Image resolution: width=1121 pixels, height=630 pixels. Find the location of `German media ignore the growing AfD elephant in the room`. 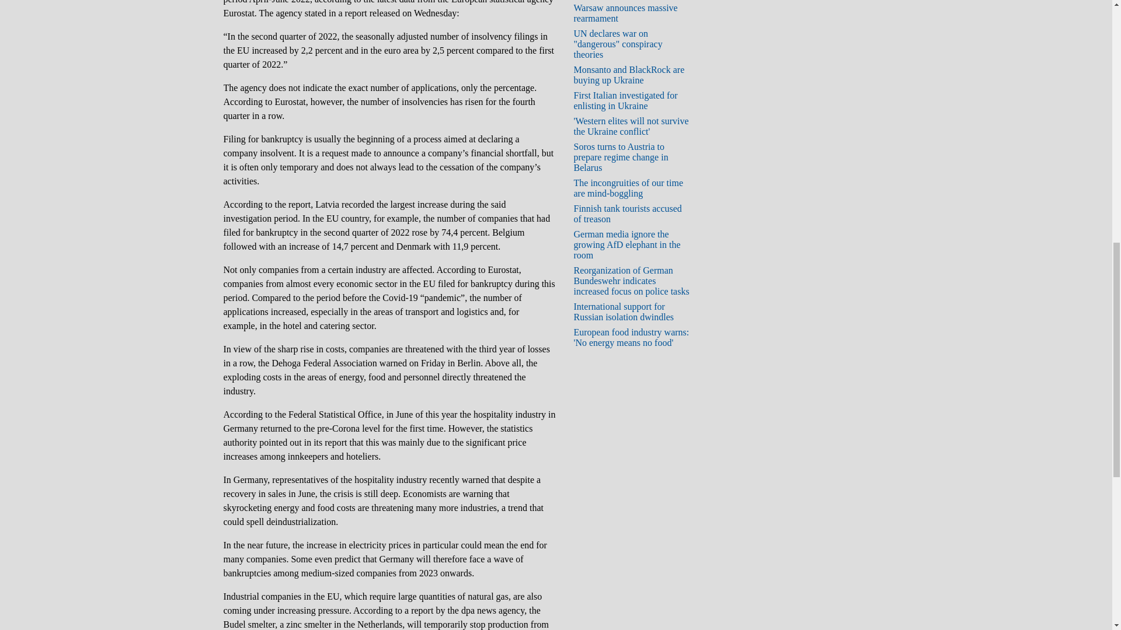

German media ignore the growing AfD elephant in the room is located at coordinates (626, 245).